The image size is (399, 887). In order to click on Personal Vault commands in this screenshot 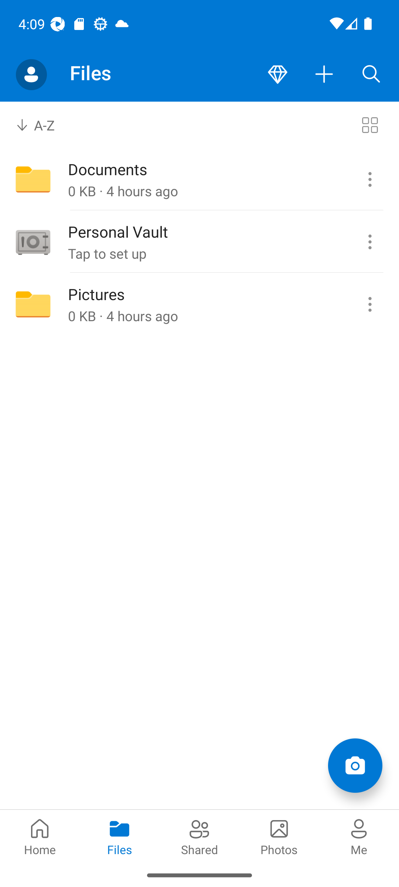, I will do `click(369, 242)`.